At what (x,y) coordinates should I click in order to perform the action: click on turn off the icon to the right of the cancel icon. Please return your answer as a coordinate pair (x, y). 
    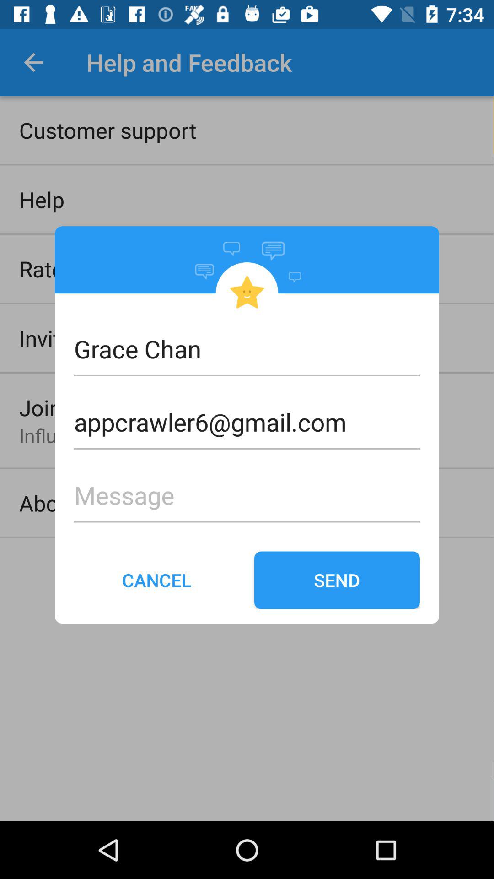
    Looking at the image, I should click on (337, 580).